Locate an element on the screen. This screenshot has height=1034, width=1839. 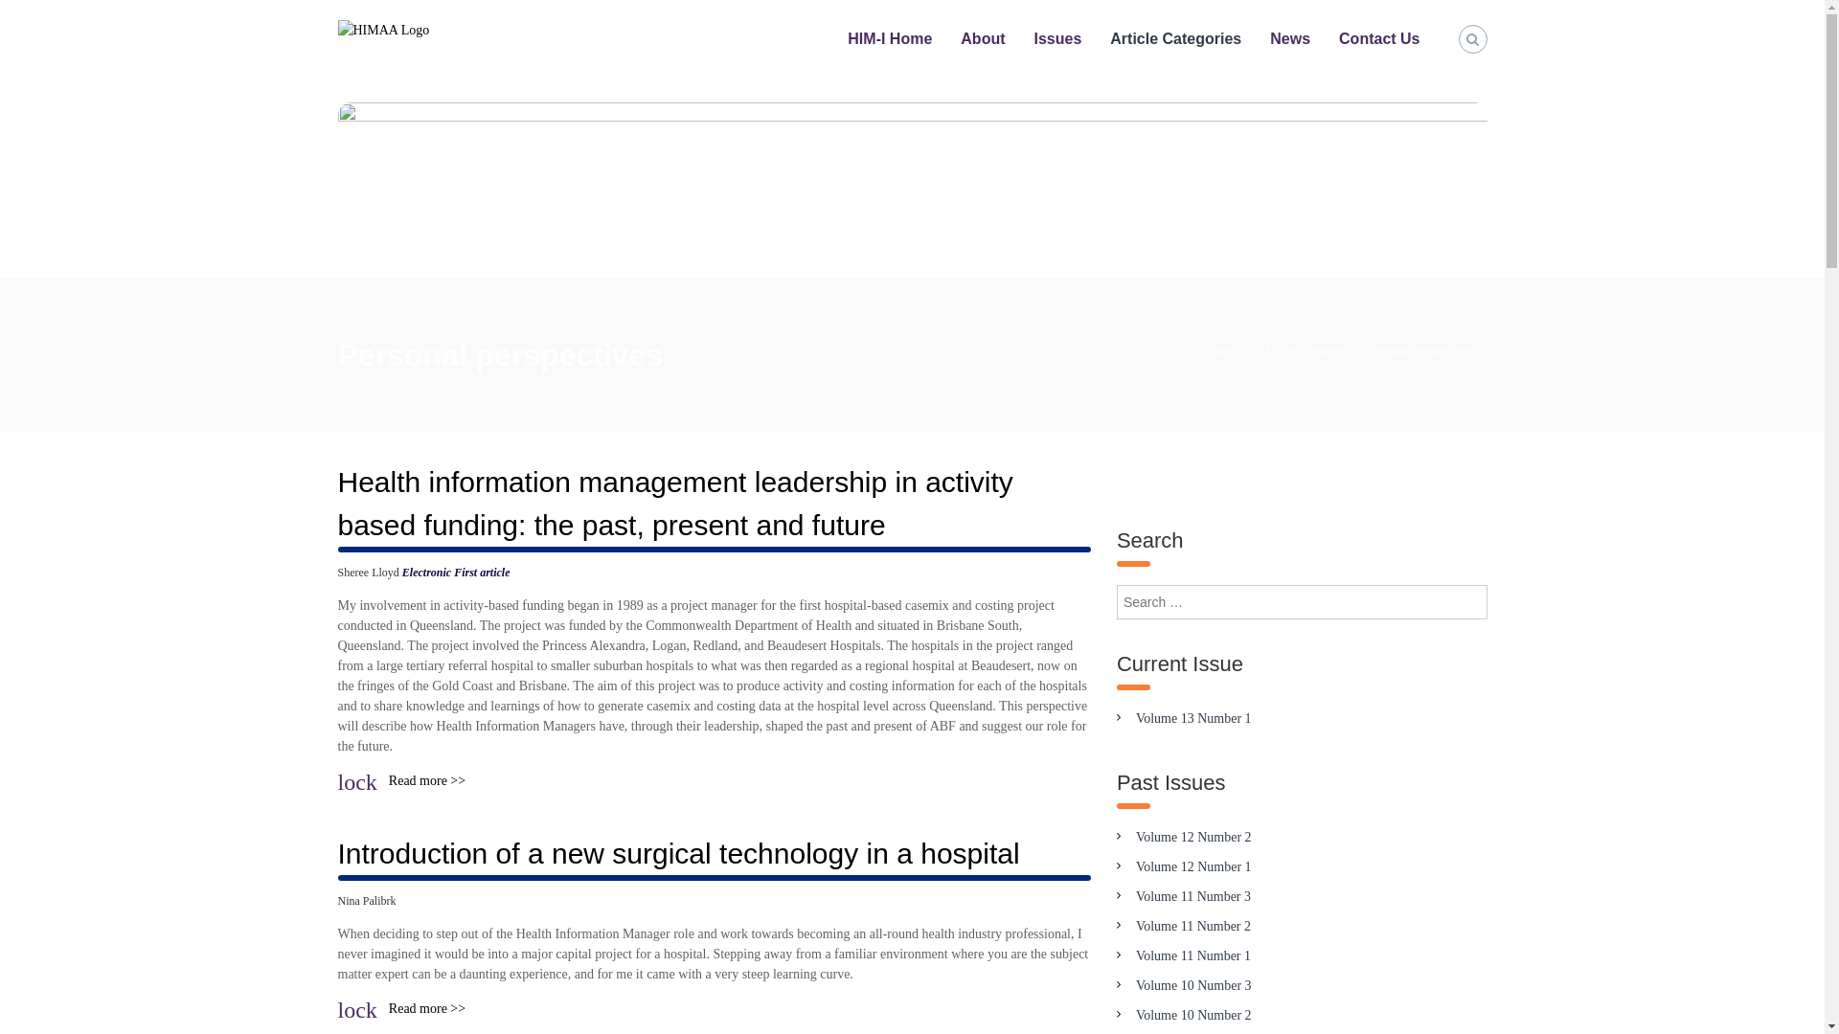
About is located at coordinates (983, 38).